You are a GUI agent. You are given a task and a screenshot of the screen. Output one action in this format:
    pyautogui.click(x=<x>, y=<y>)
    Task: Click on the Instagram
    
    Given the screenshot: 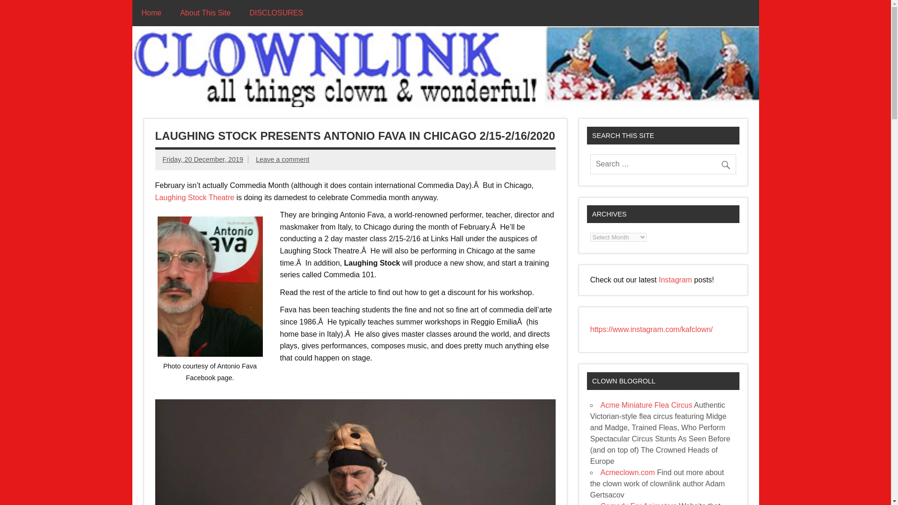 What is the action you would take?
    pyautogui.click(x=676, y=280)
    